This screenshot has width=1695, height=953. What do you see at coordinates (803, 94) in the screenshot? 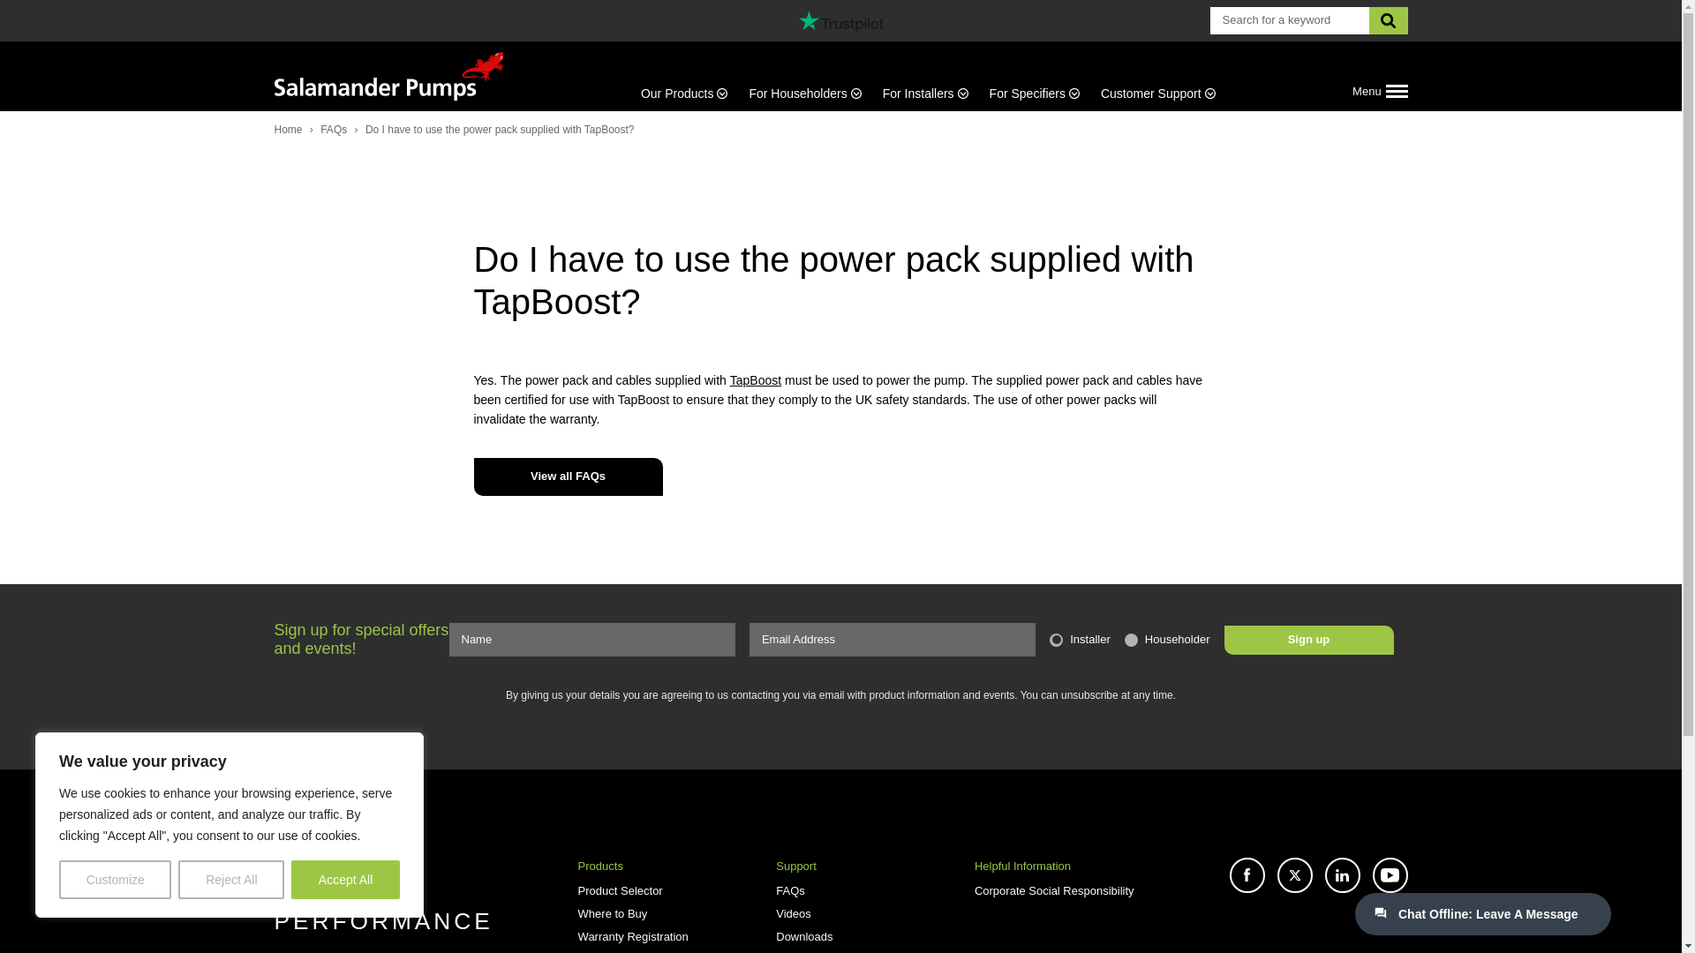
I see `For Householders` at bounding box center [803, 94].